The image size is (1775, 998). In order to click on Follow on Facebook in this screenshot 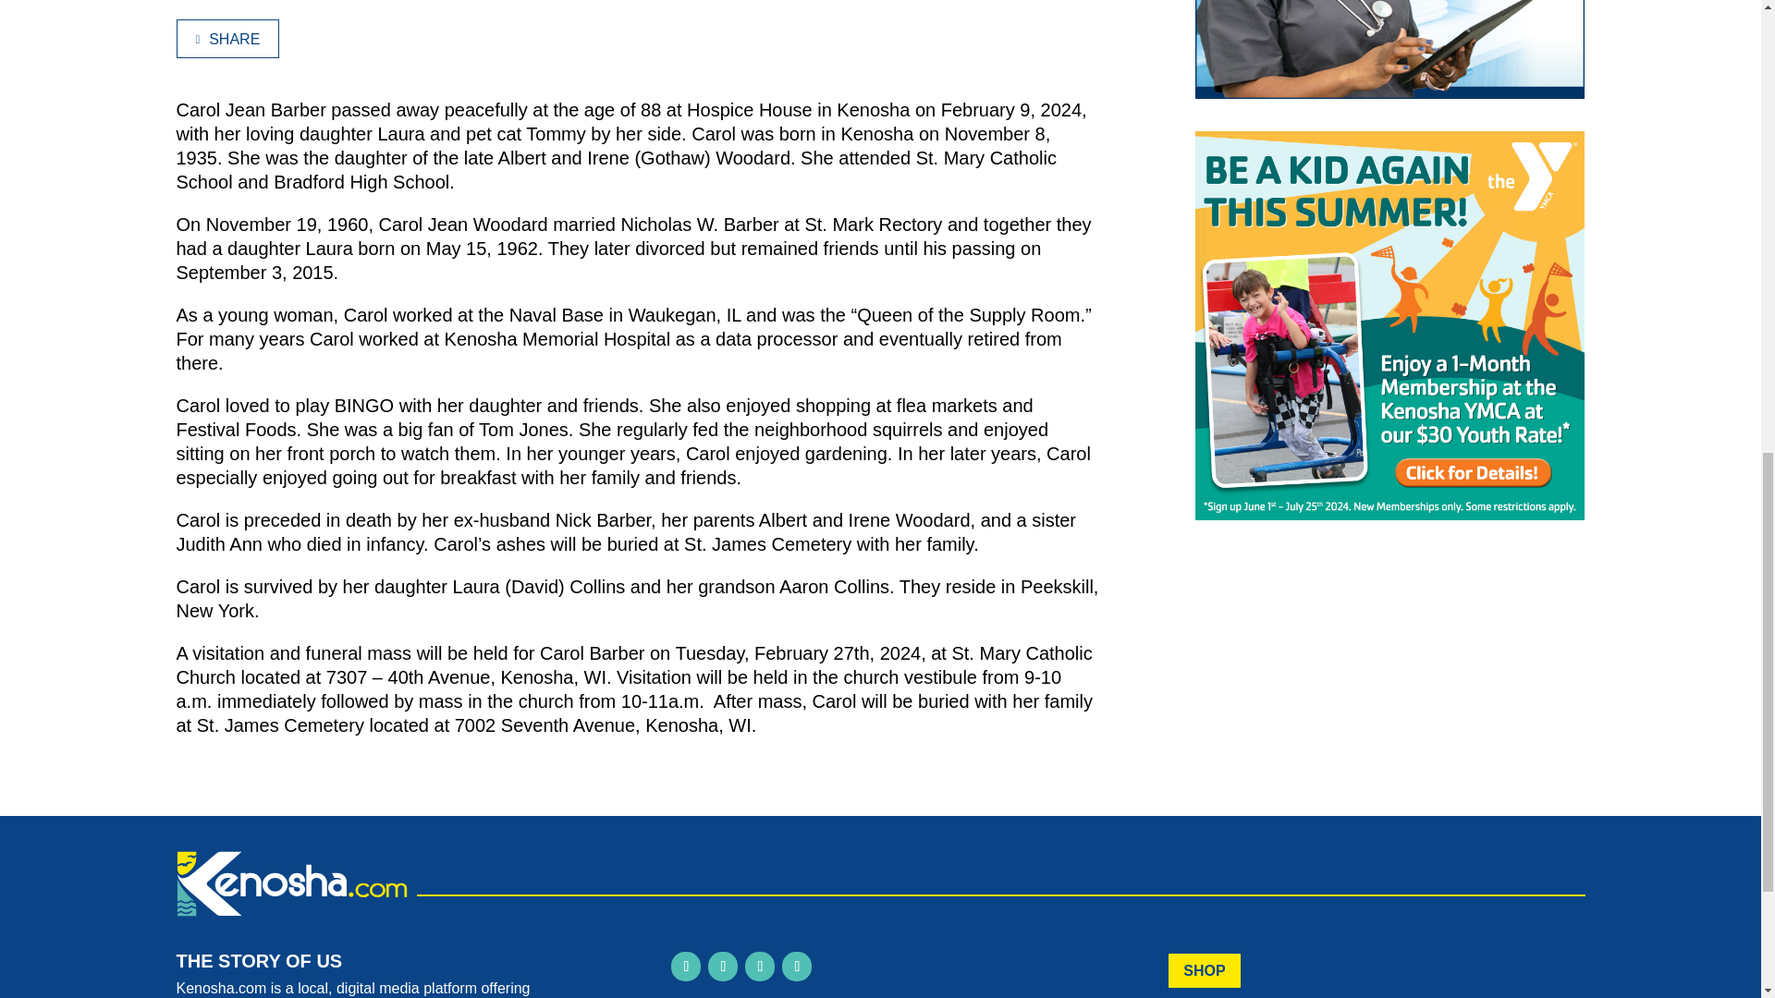, I will do `click(686, 967)`.